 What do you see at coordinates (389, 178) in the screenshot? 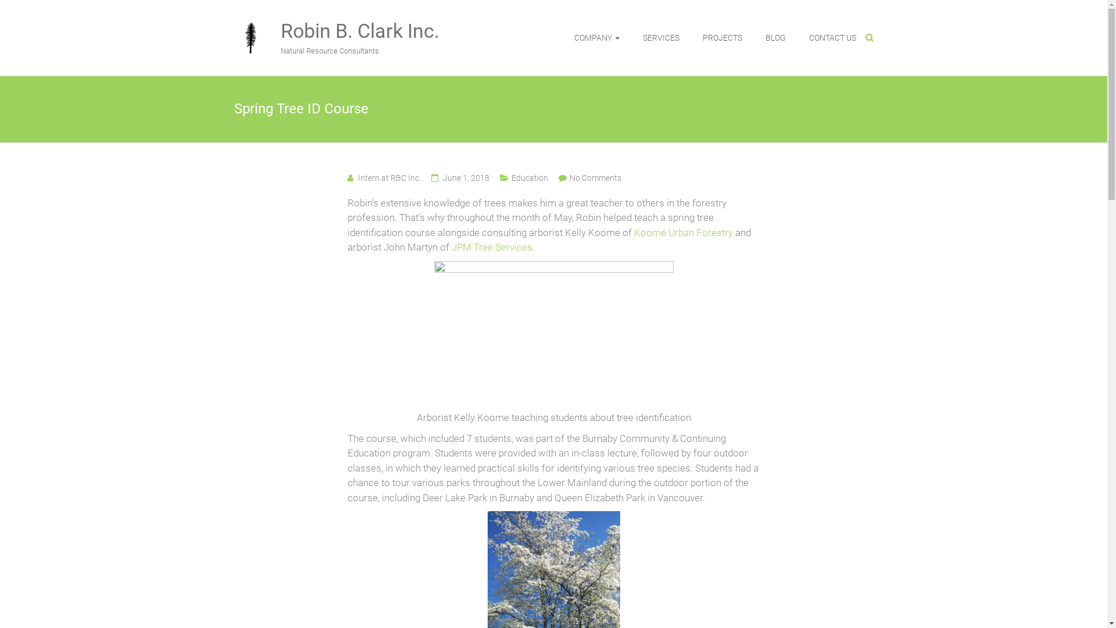
I see `Intern at RBC Inc.` at bounding box center [389, 178].